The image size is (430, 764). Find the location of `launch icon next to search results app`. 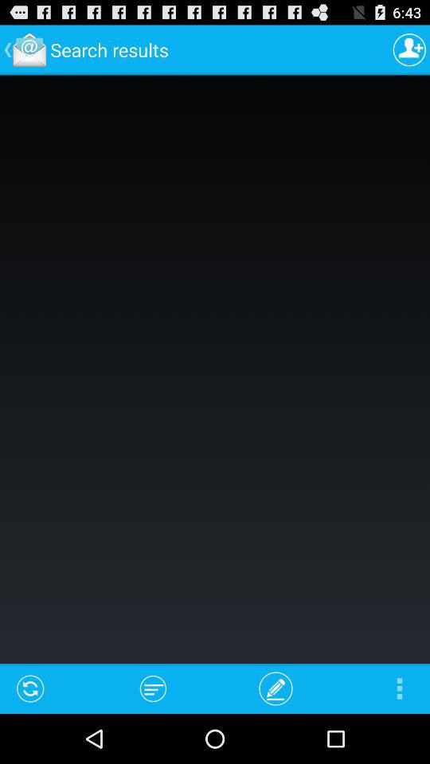

launch icon next to search results app is located at coordinates (409, 49).